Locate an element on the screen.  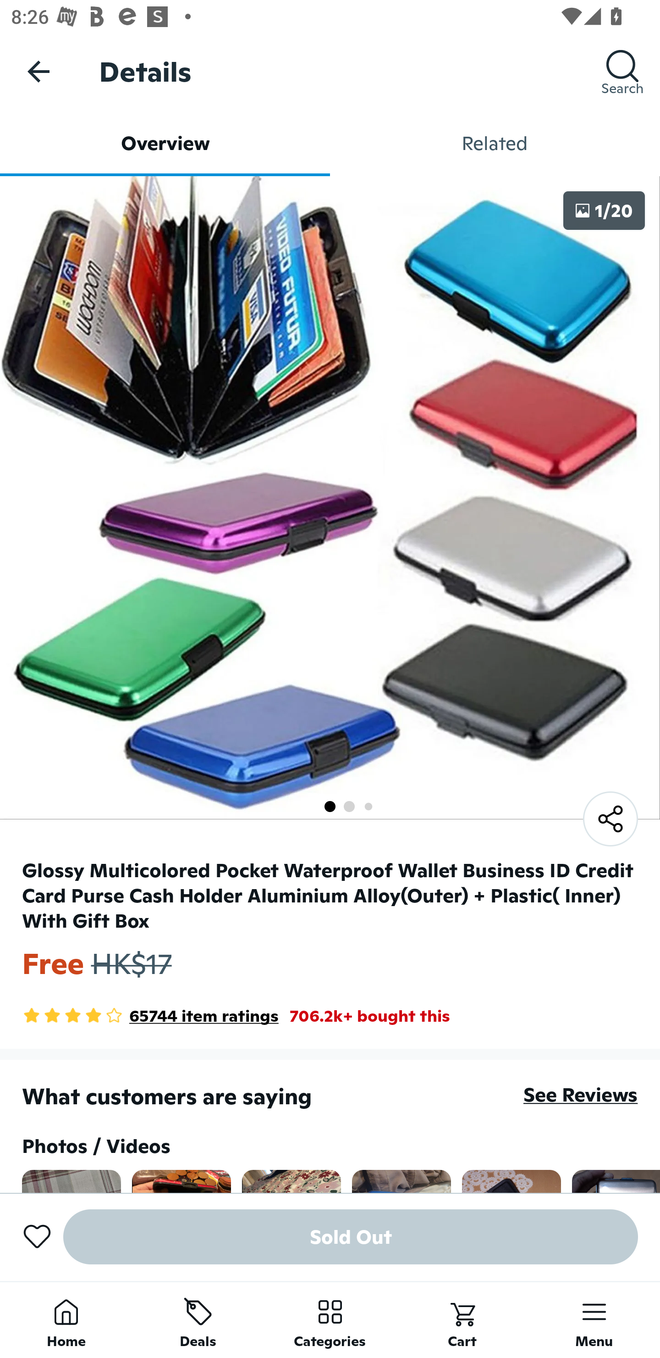
Navigate up is located at coordinates (38, 71).